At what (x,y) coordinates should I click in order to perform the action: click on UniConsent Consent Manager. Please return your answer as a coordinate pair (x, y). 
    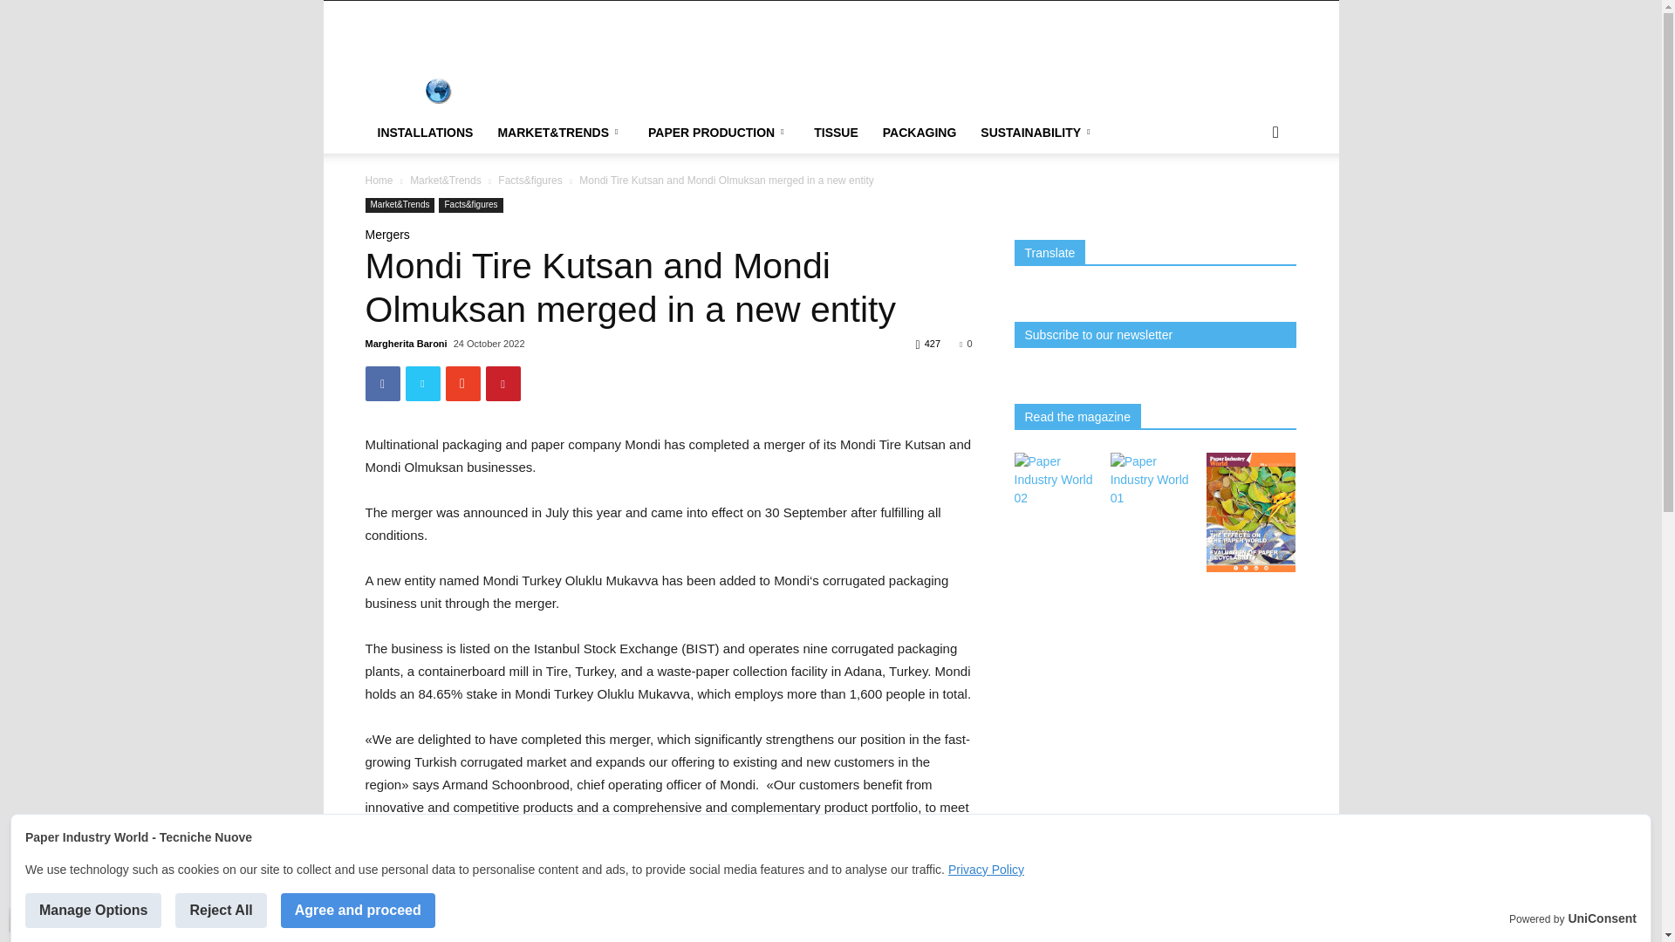
    Looking at the image, I should click on (1602, 918).